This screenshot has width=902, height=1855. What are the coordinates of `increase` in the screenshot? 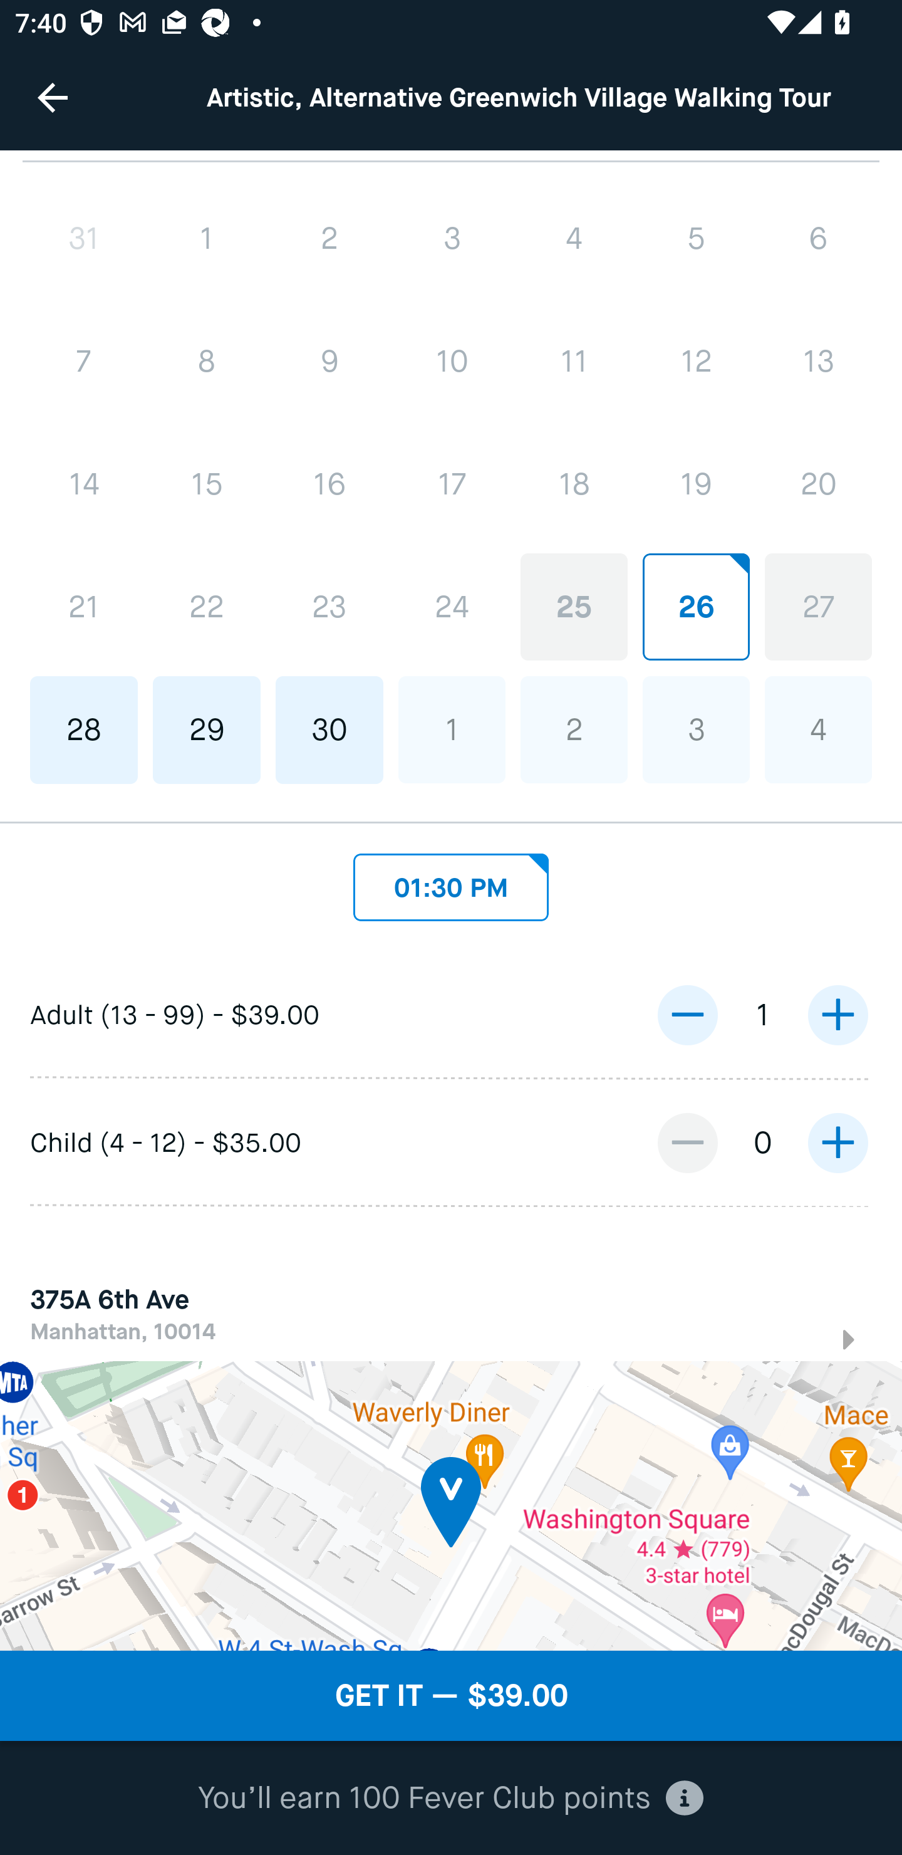 It's located at (837, 1143).